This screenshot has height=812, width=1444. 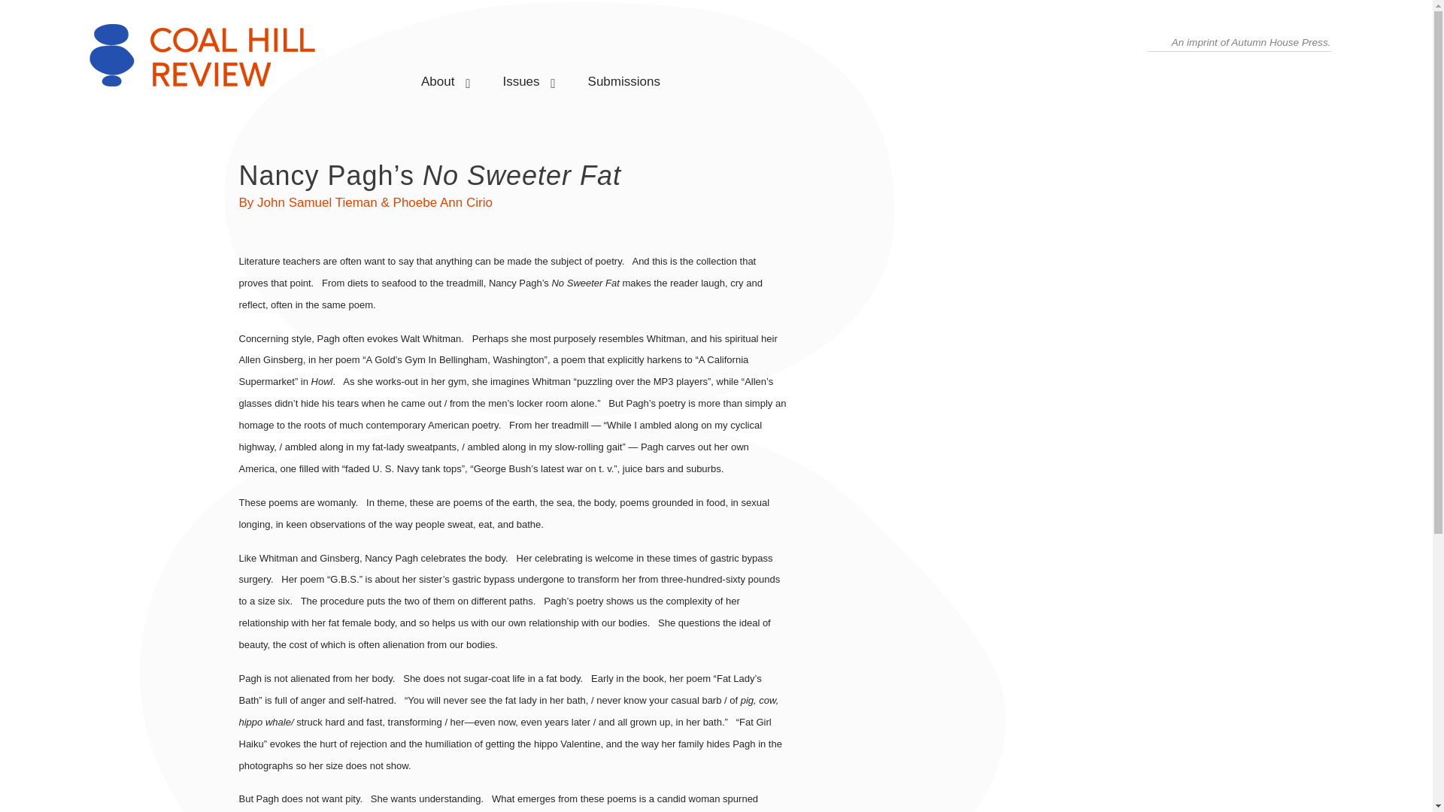 I want to click on Phoebe Ann Cirio, so click(x=442, y=202).